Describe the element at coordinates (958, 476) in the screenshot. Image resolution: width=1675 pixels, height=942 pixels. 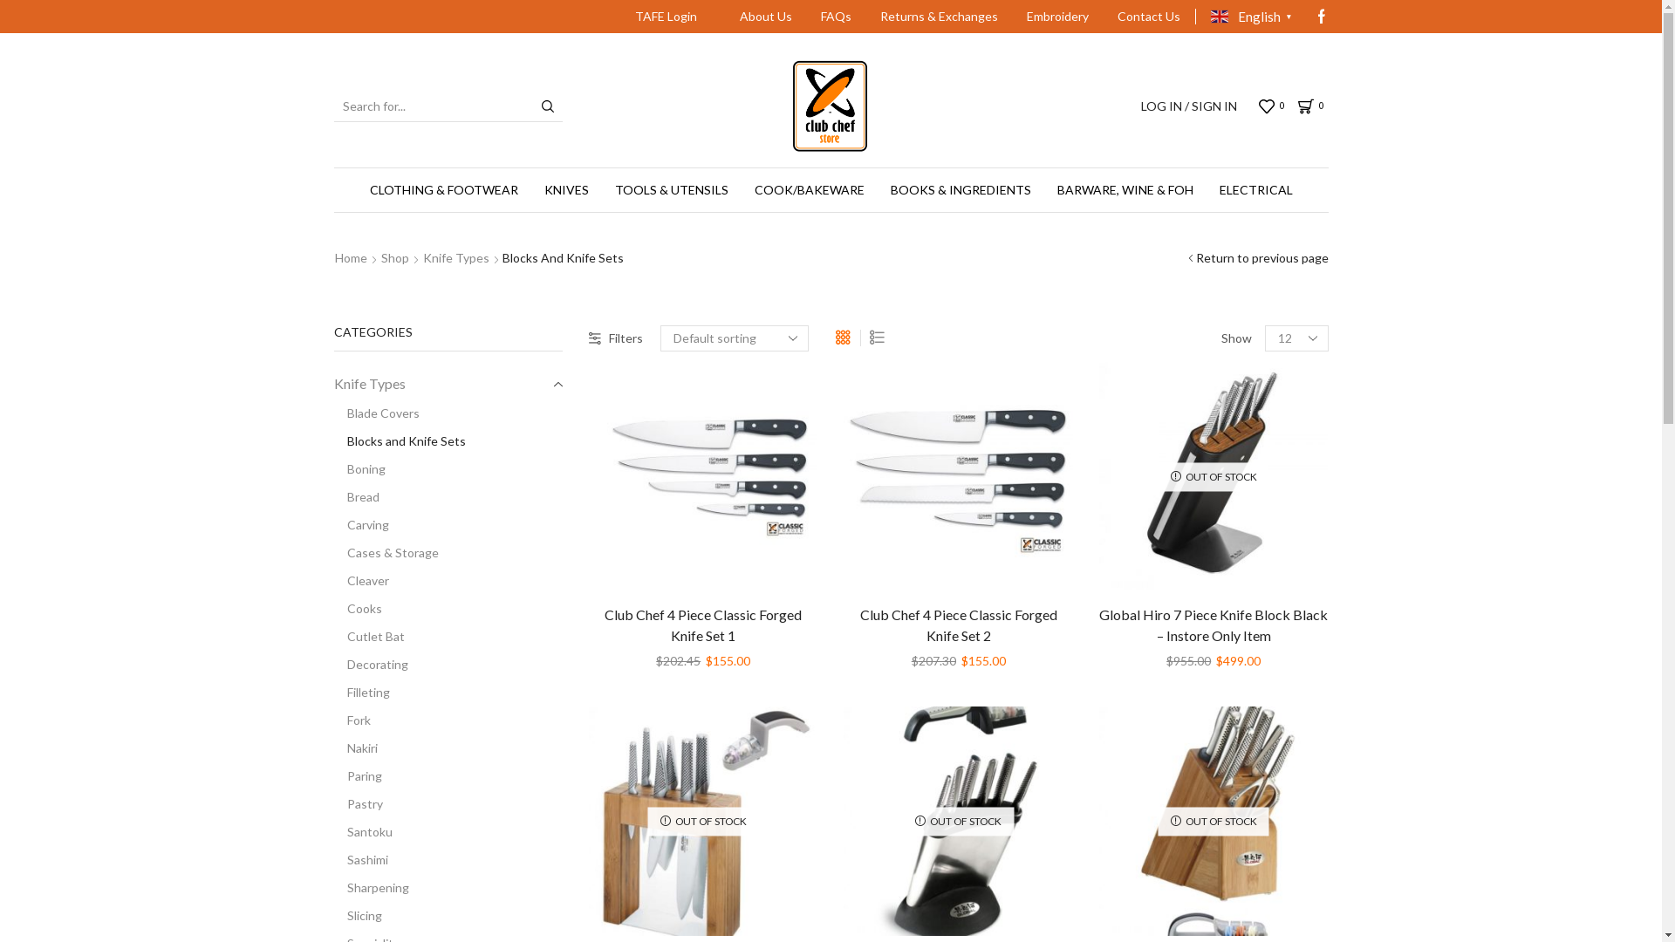
I see `Club Chef 4 Piece Classic Forged Knife Set 2` at that location.